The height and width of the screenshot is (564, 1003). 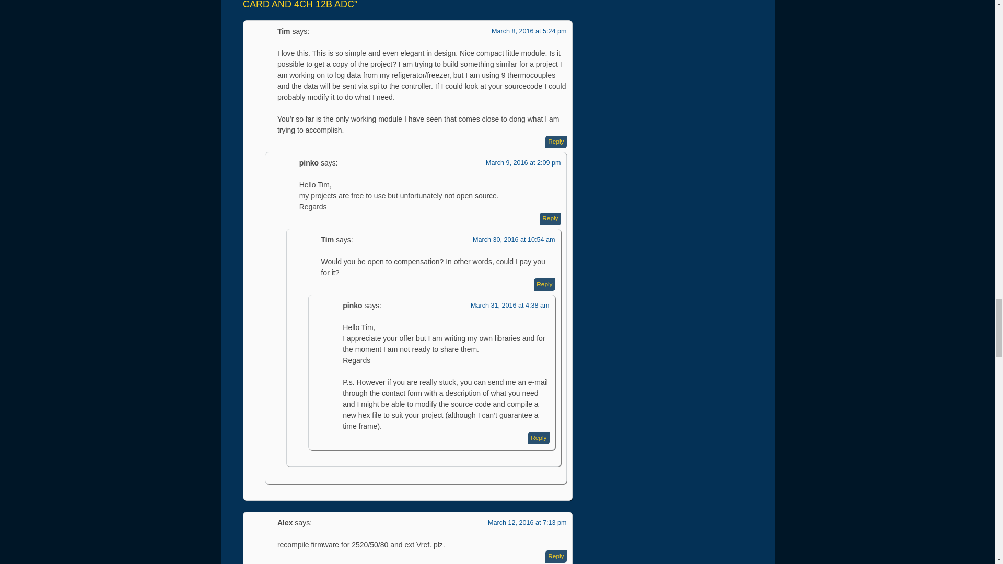 I want to click on Reply, so click(x=556, y=557).